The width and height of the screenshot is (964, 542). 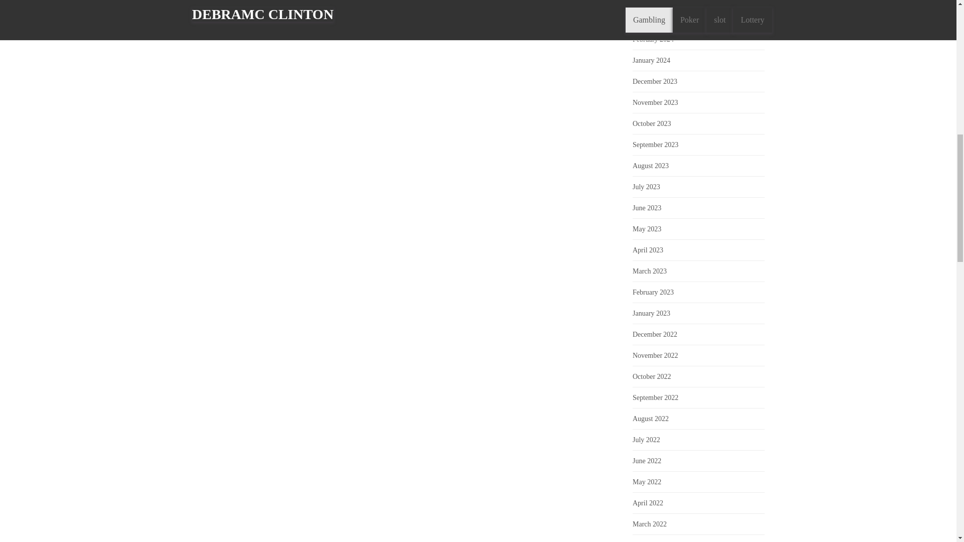 What do you see at coordinates (647, 208) in the screenshot?
I see `June 2023` at bounding box center [647, 208].